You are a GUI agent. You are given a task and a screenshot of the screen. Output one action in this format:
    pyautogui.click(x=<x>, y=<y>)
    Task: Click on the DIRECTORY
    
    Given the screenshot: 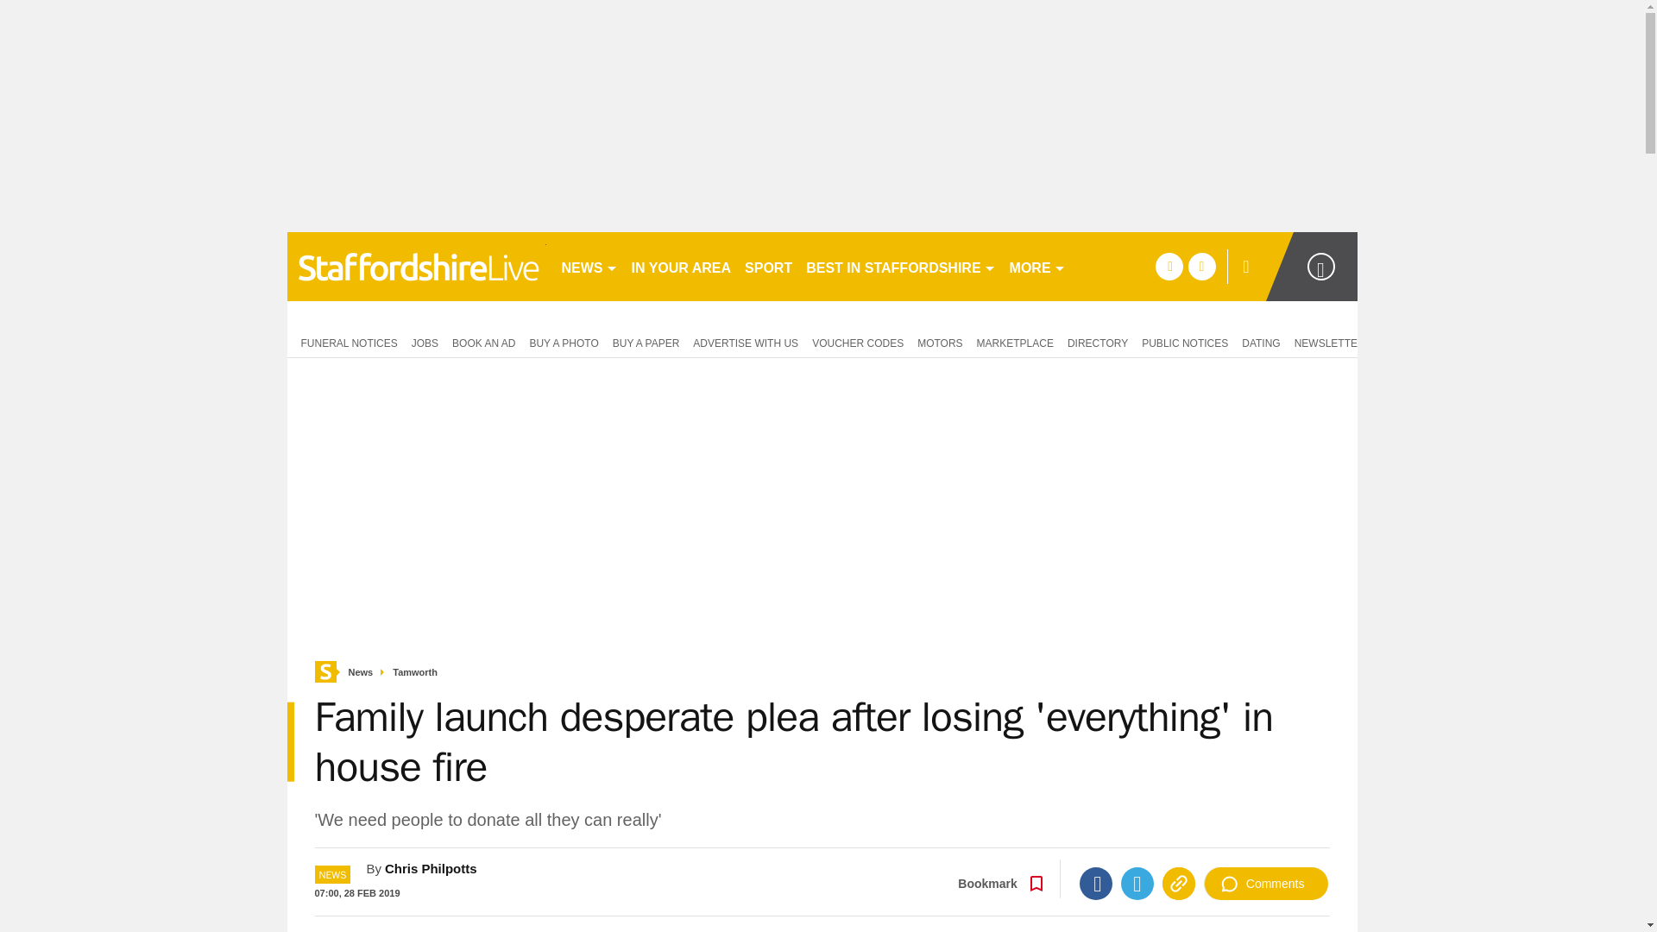 What is the action you would take?
    pyautogui.click(x=1098, y=342)
    